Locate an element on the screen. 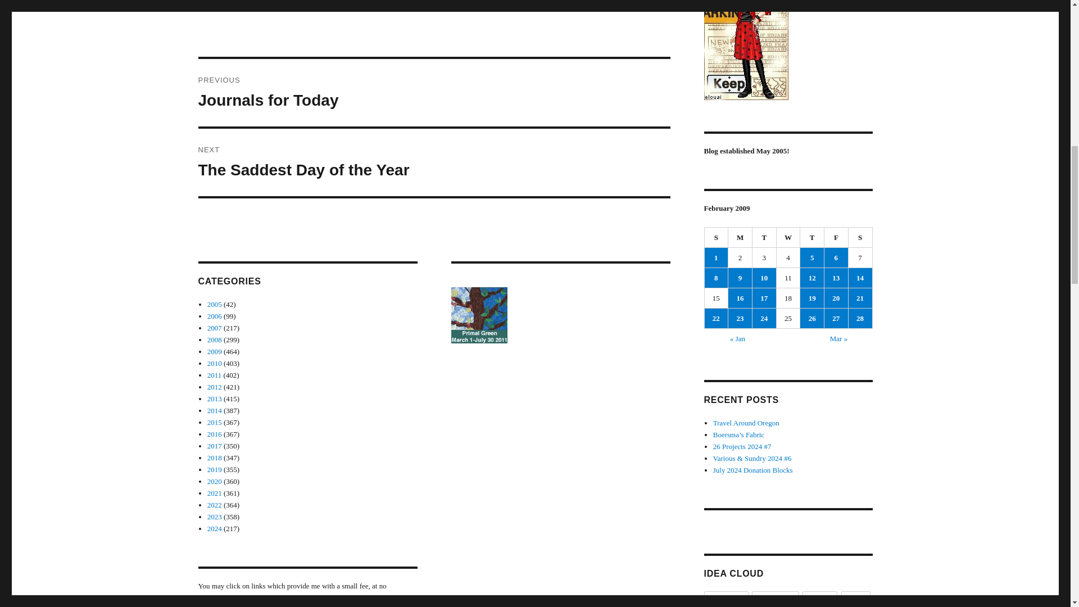 This screenshot has width=1079, height=607. Monday is located at coordinates (740, 237).